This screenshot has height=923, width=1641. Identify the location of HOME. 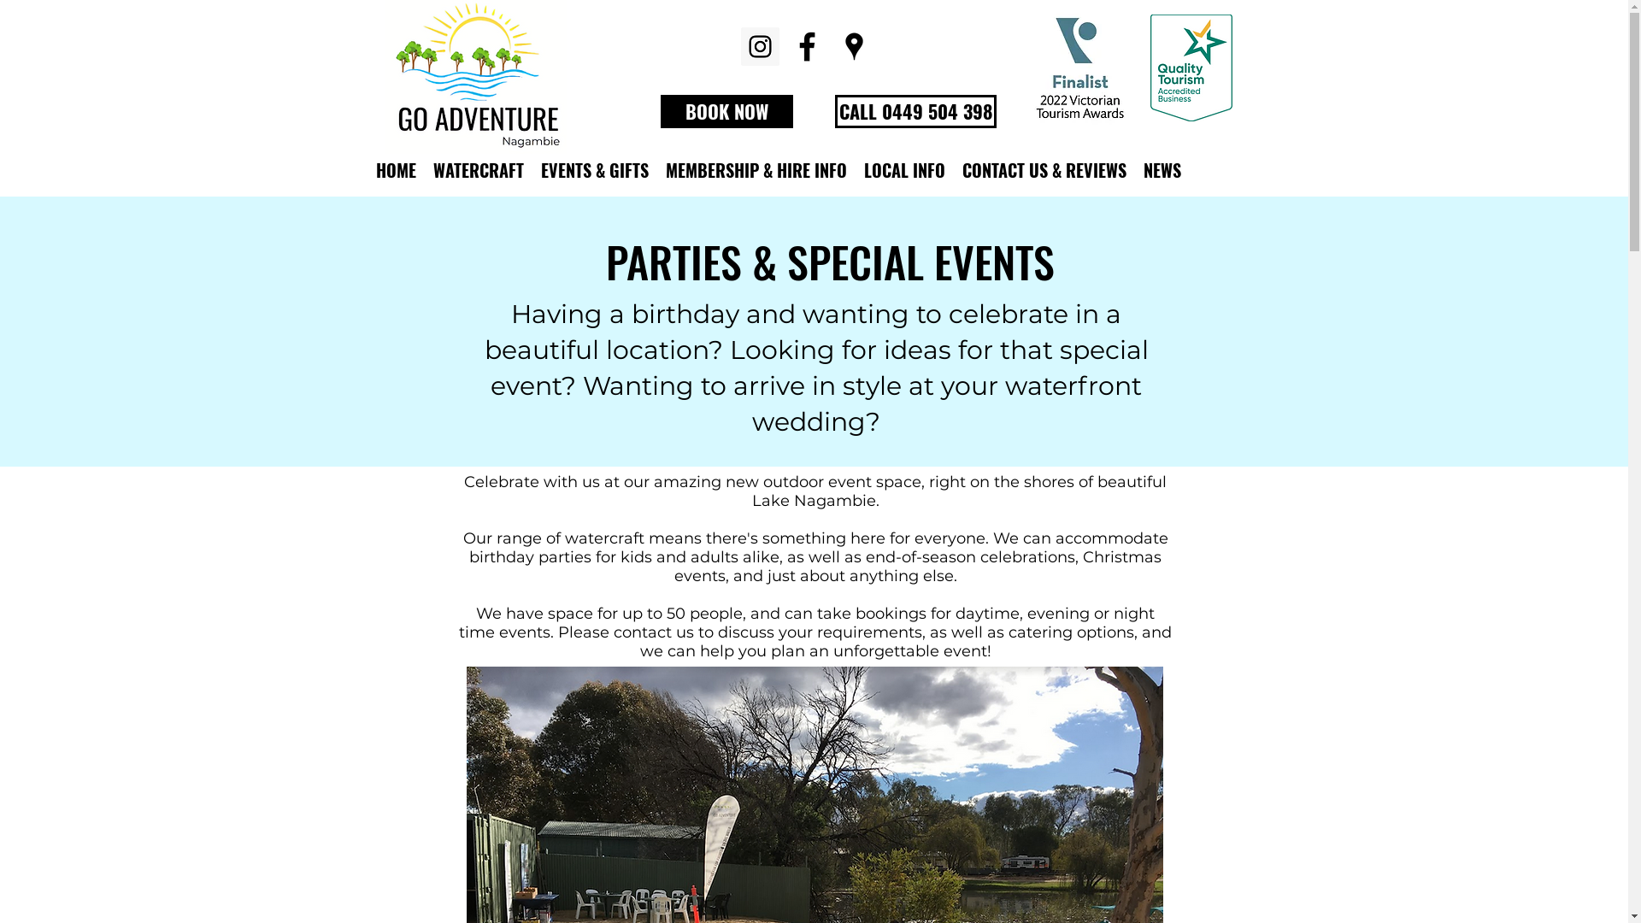
(397, 171).